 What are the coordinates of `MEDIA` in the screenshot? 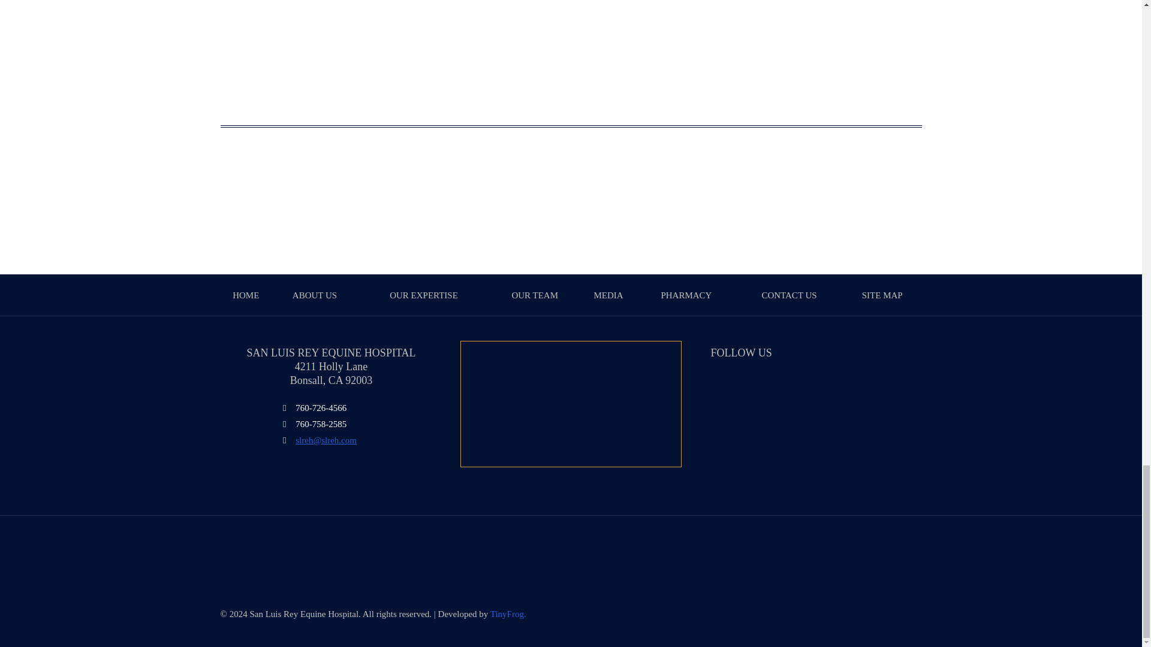 It's located at (608, 295).